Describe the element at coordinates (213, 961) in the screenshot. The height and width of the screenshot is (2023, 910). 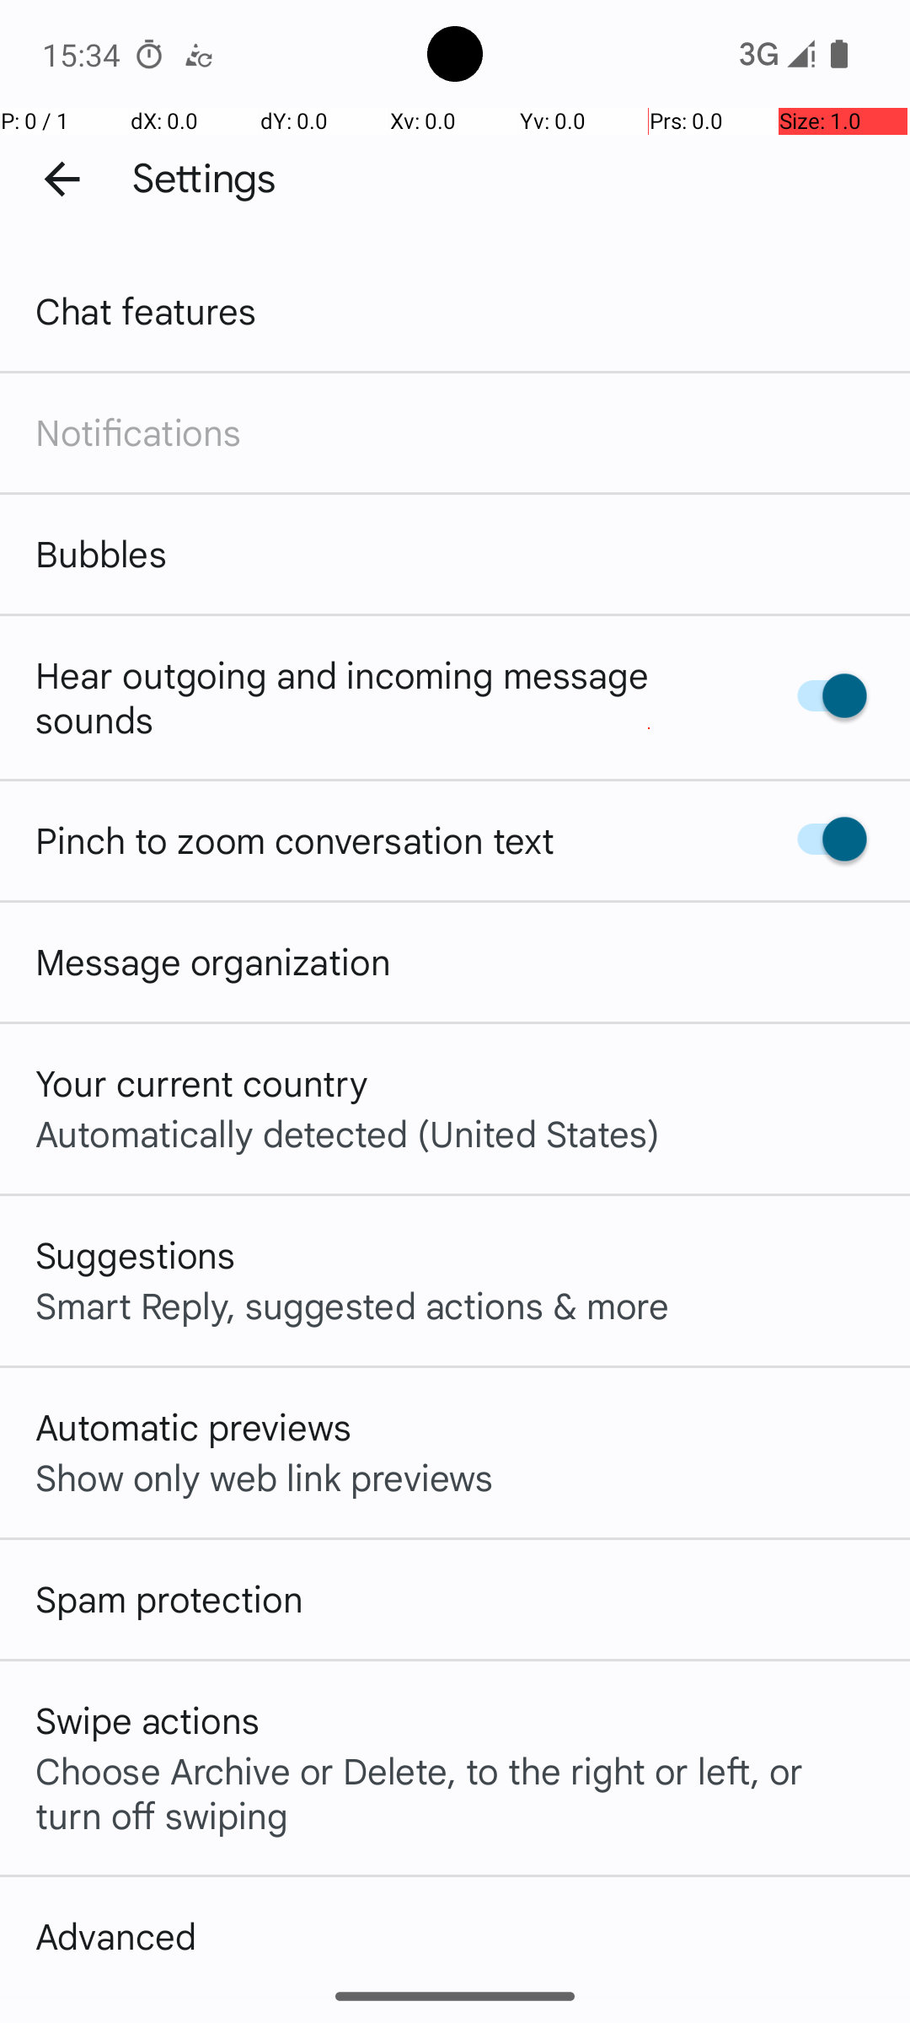
I see `Message organization` at that location.